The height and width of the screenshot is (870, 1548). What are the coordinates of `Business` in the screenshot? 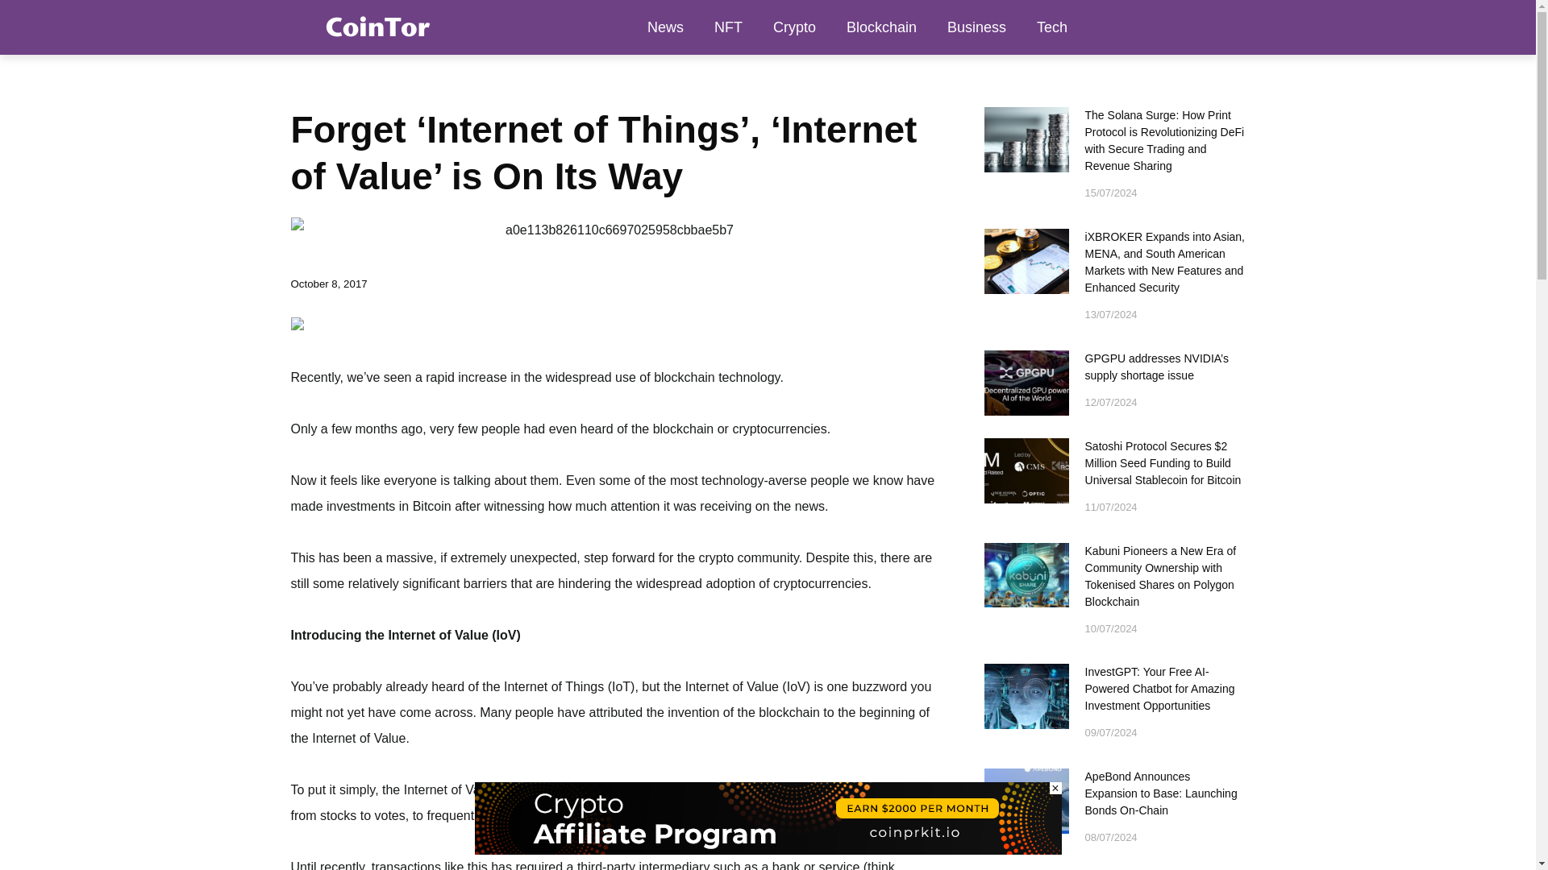 It's located at (976, 27).